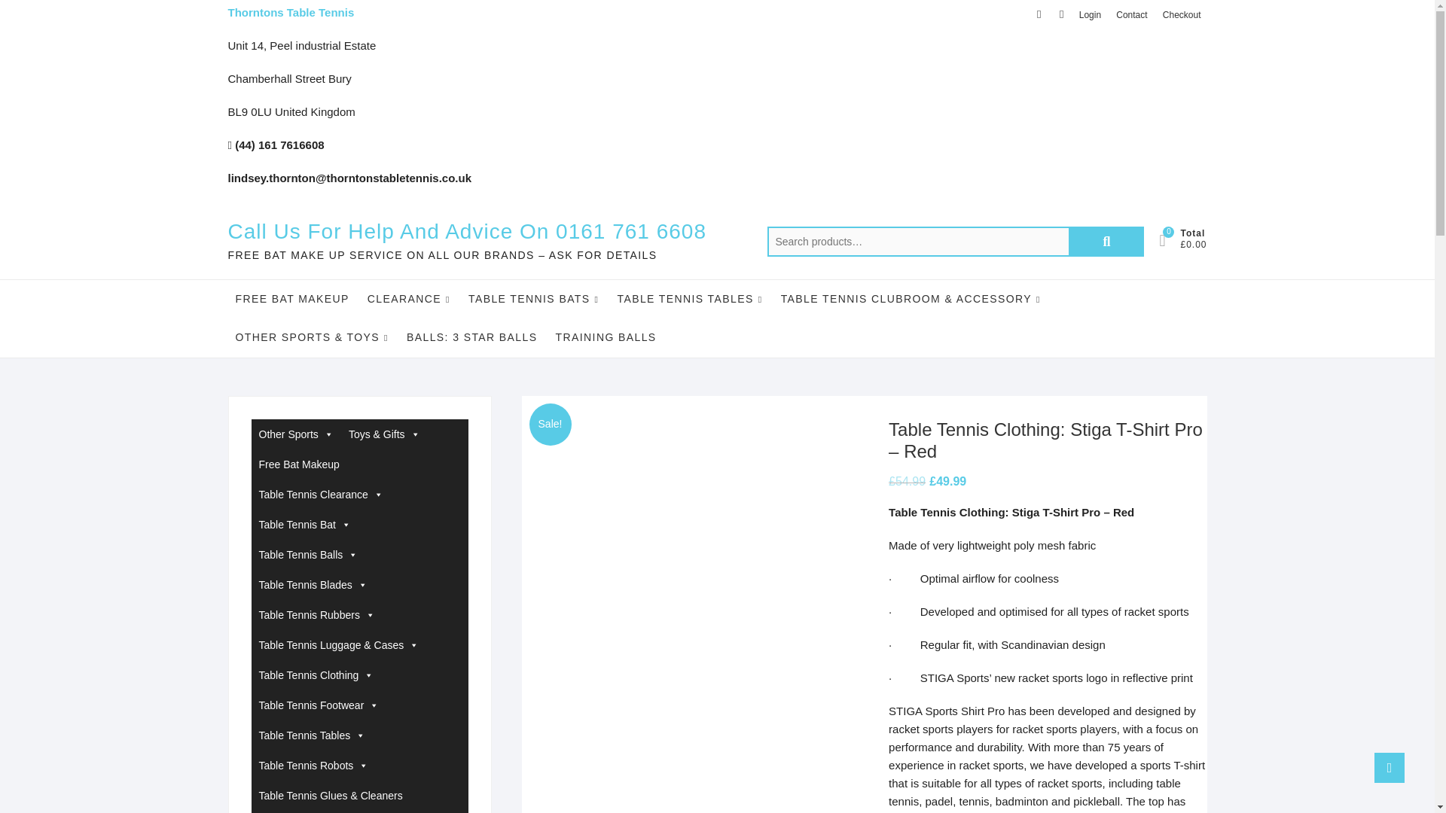  What do you see at coordinates (291, 298) in the screenshot?
I see `FREE BAT MAKEUP` at bounding box center [291, 298].